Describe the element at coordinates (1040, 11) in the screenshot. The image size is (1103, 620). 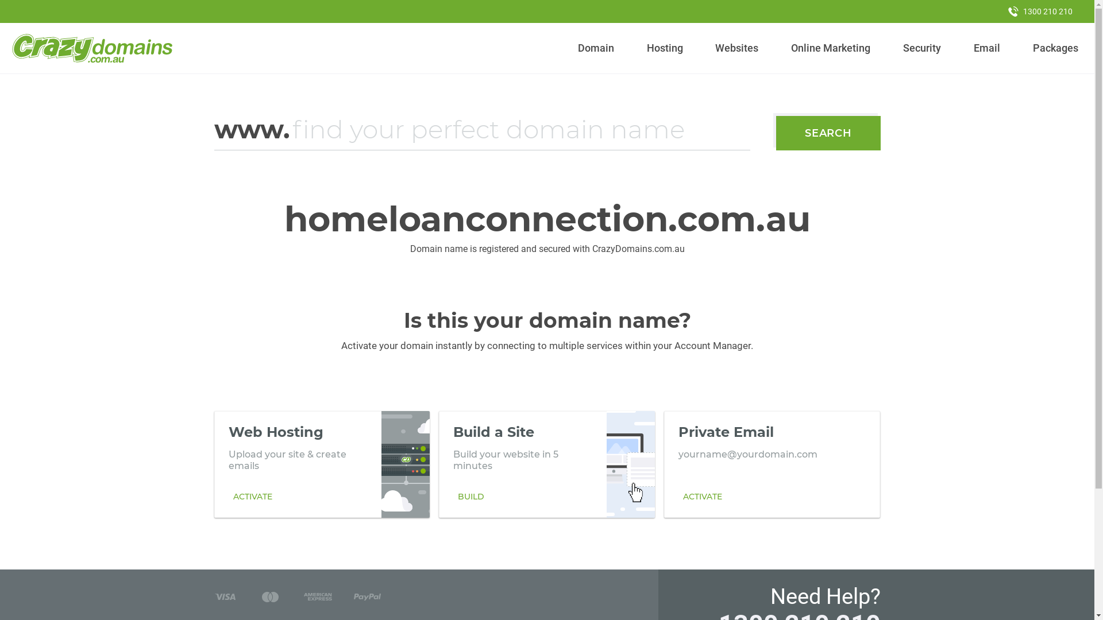
I see `1300 210 210` at that location.